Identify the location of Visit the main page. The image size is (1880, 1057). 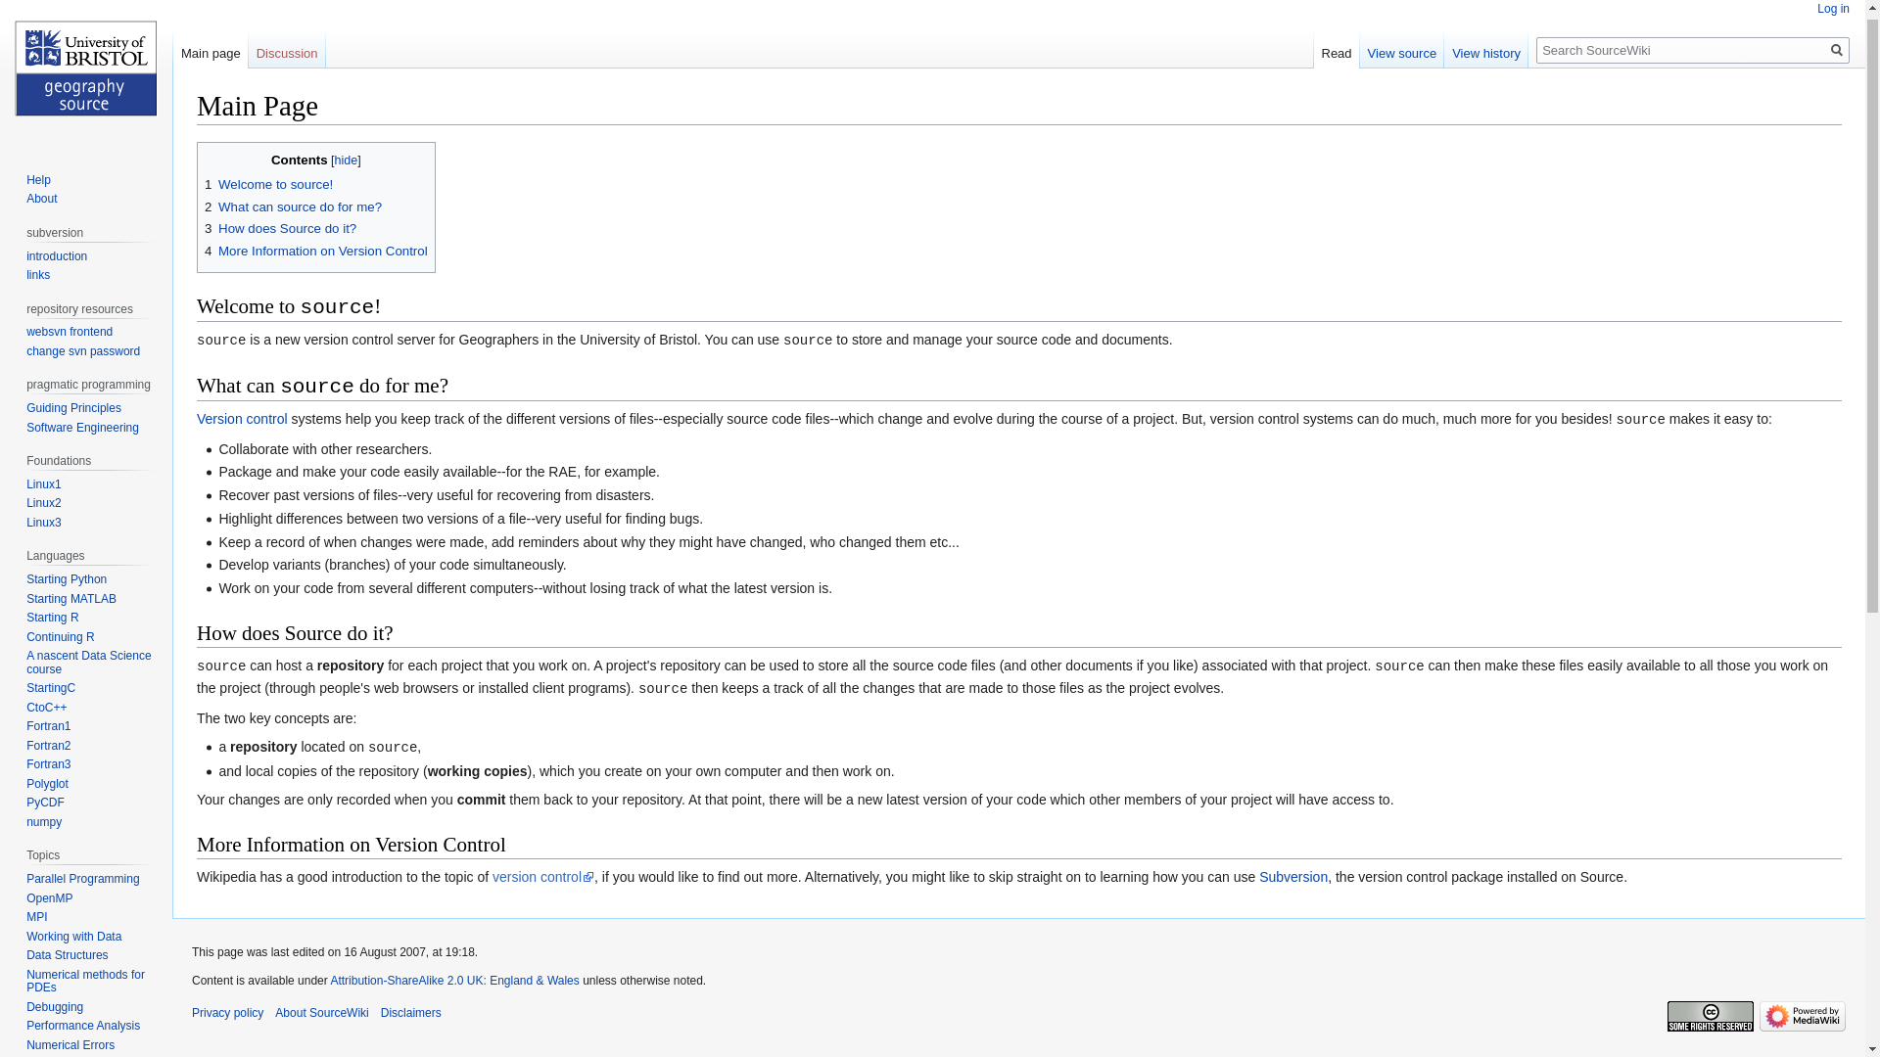
(86, 73).